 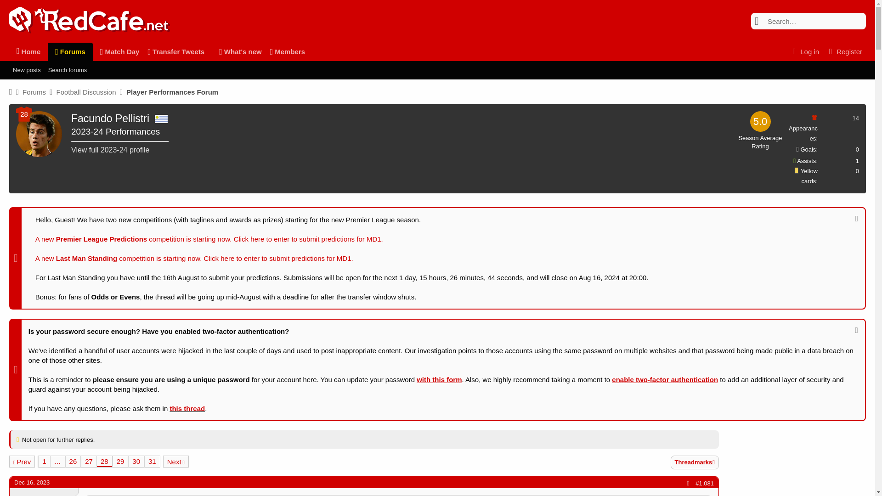 I want to click on Match Day, so click(x=116, y=51).